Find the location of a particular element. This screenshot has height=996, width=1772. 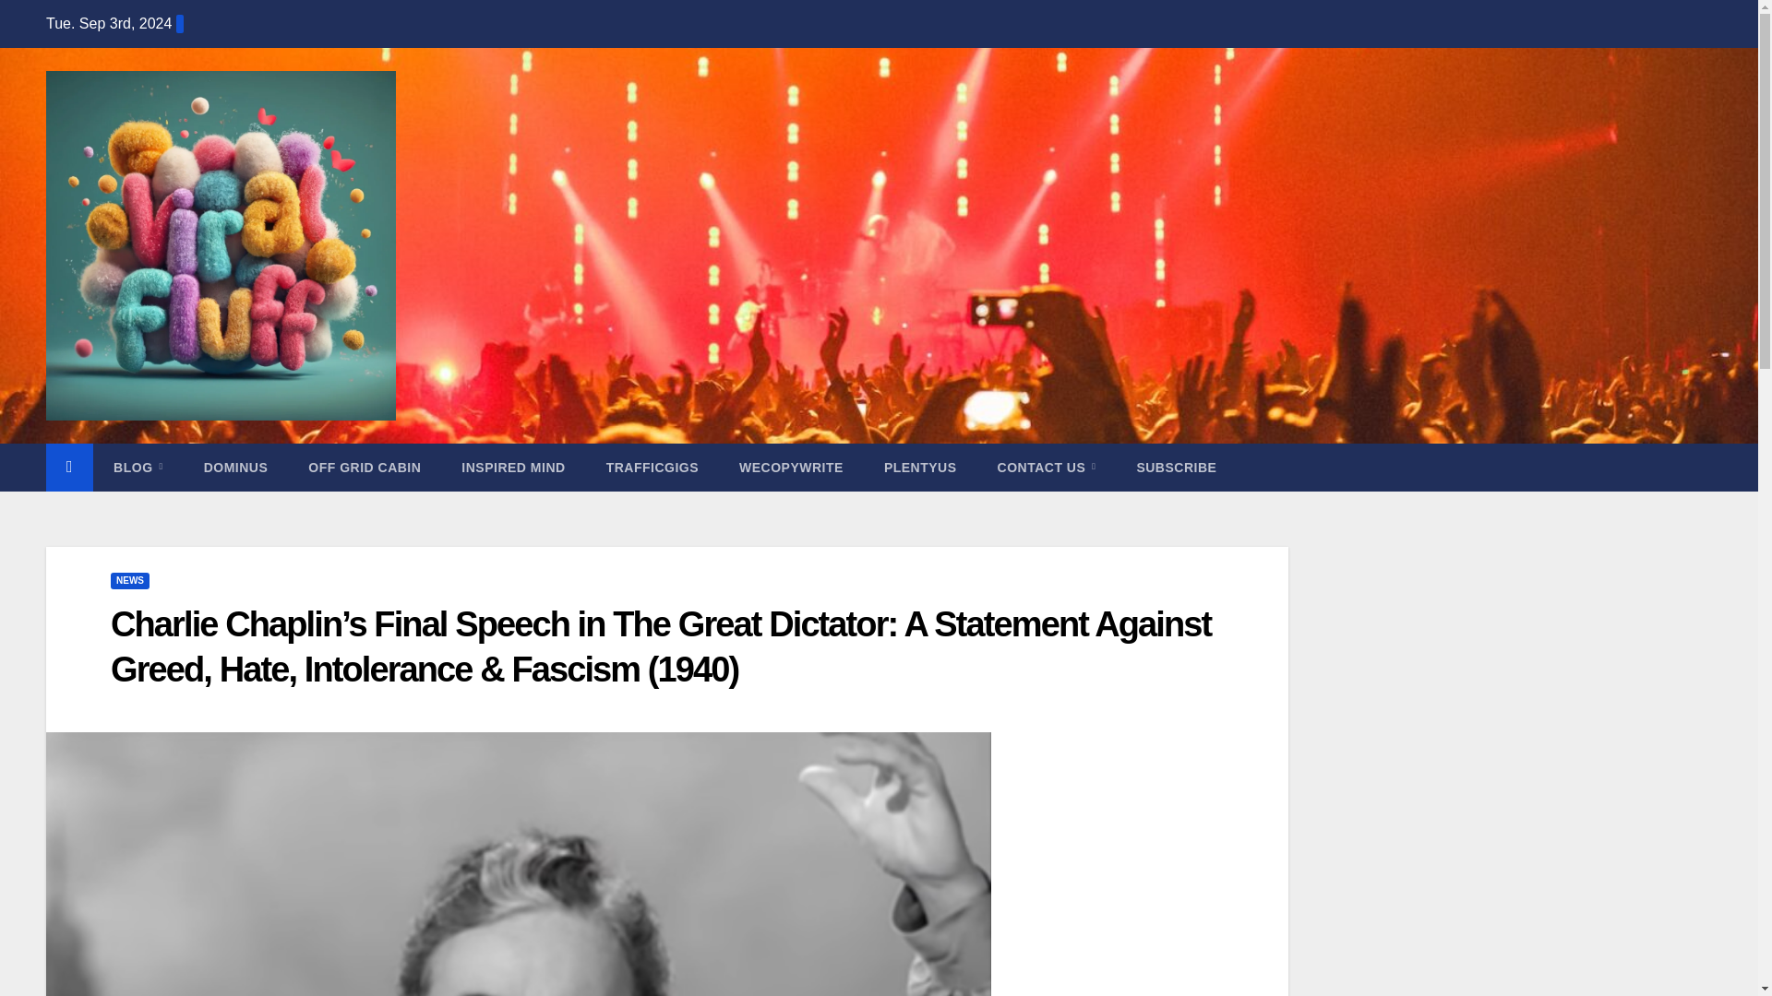

NEWS is located at coordinates (129, 581).